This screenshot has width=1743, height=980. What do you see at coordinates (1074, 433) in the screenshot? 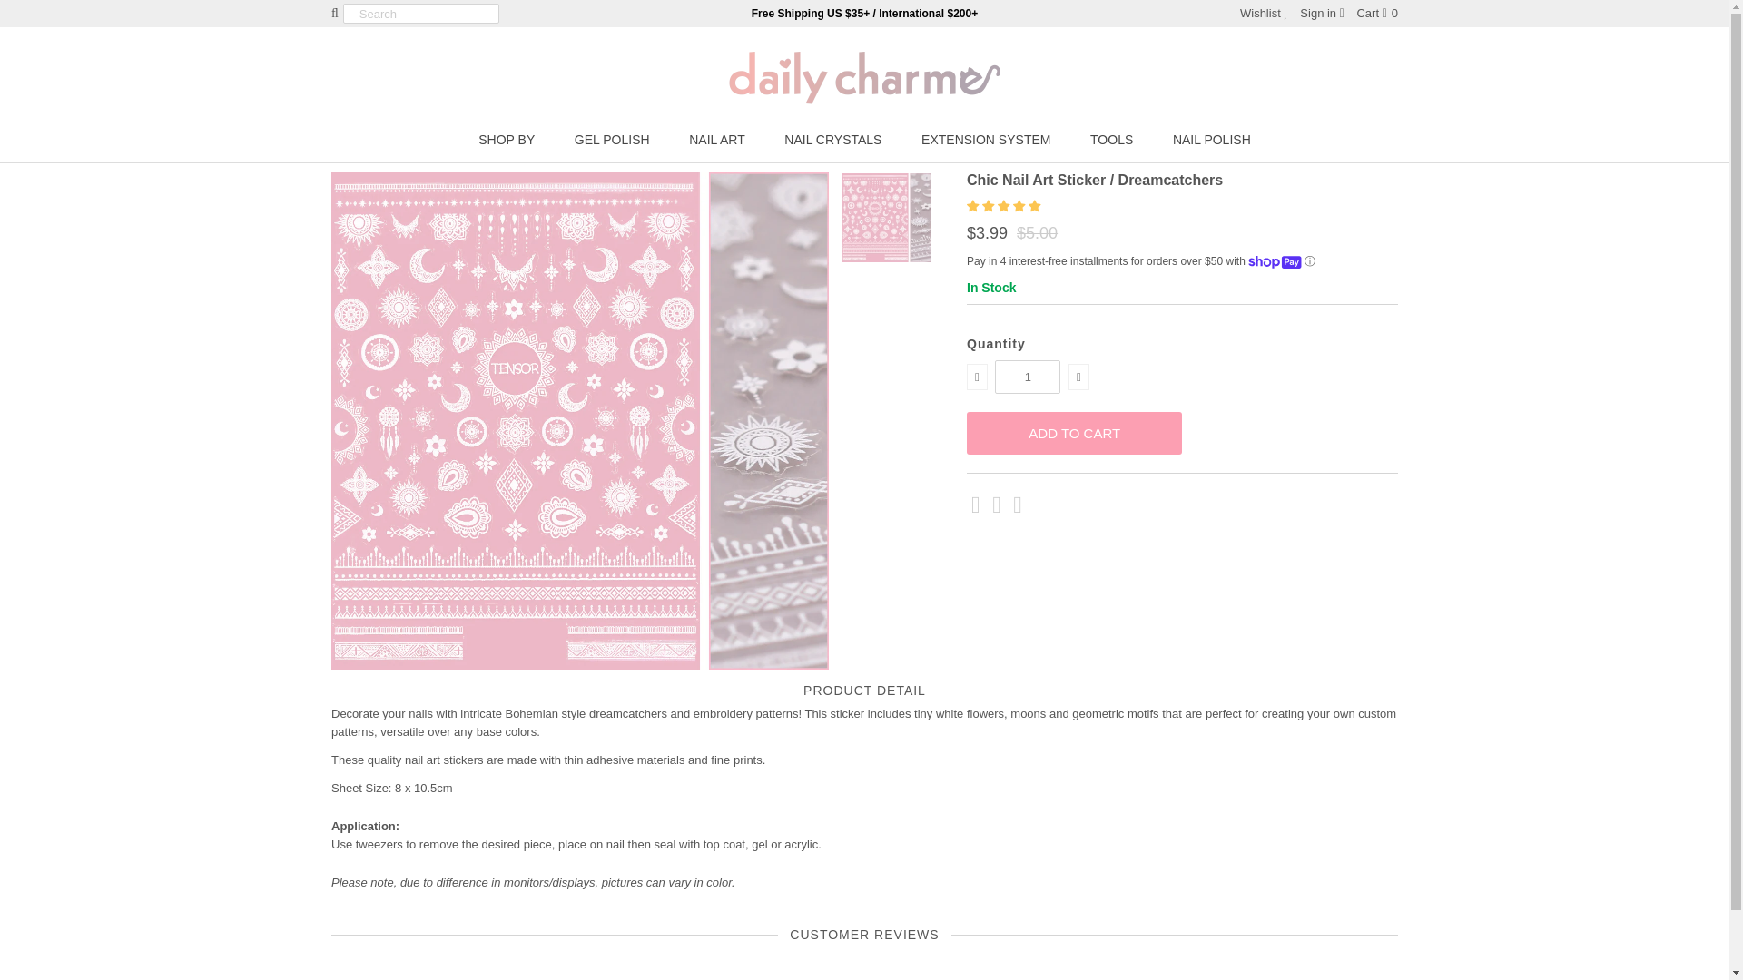
I see `Add to Cart` at bounding box center [1074, 433].